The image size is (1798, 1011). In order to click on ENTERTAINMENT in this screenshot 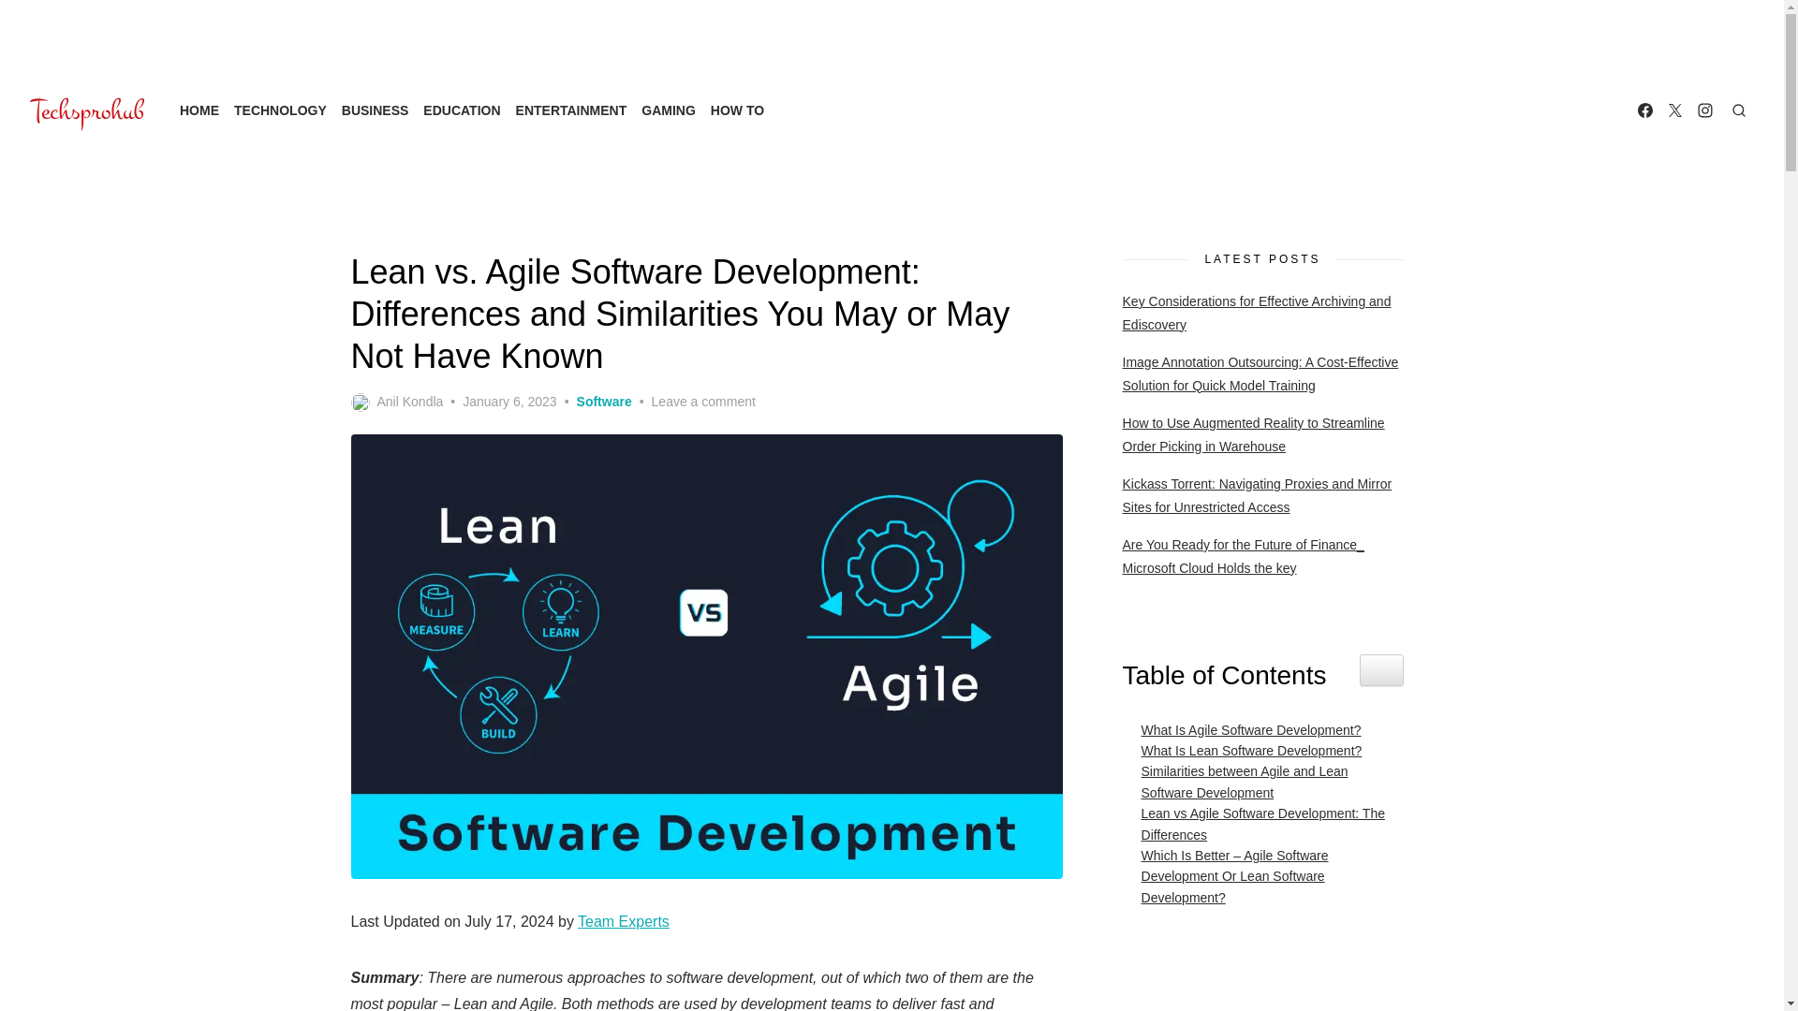, I will do `click(571, 110)`.